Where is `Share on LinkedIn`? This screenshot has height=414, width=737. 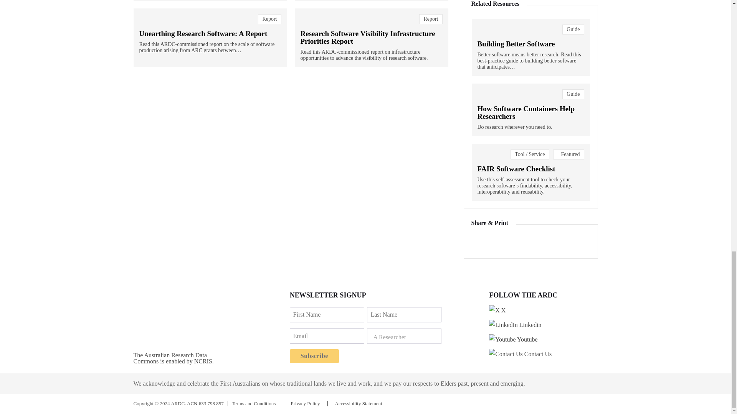
Share on LinkedIn is located at coordinates (499, 243).